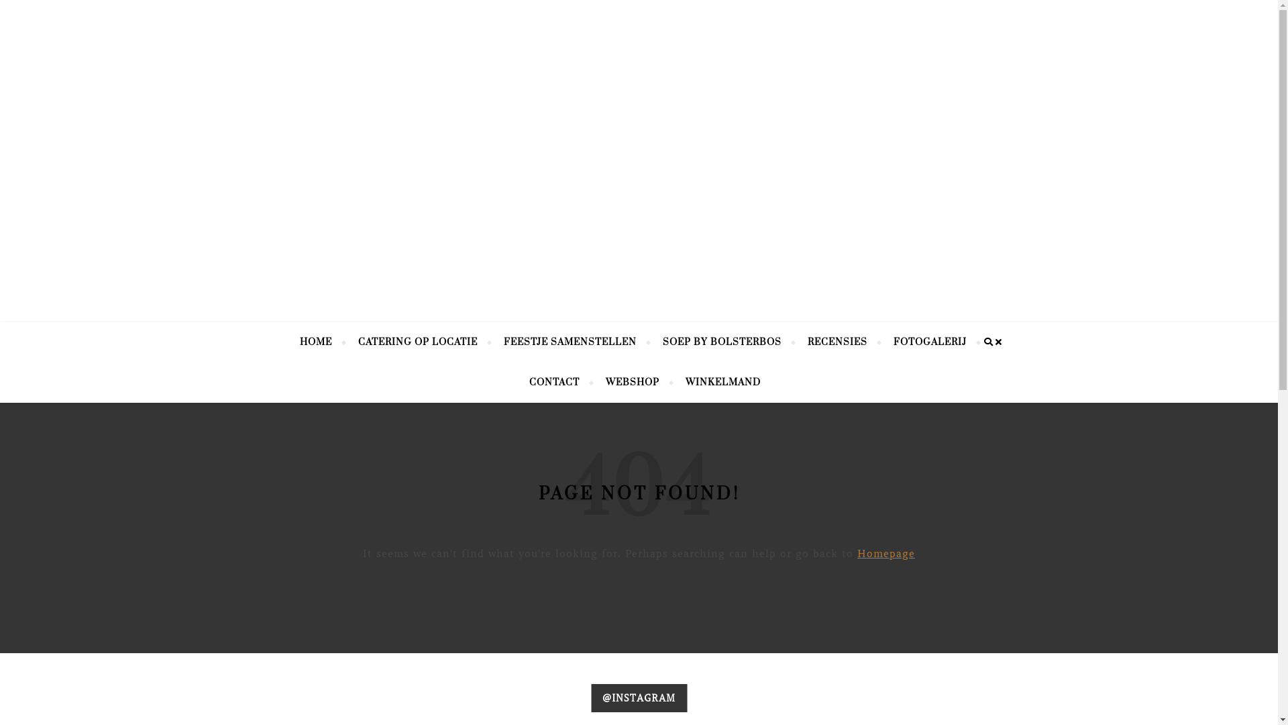 Image resolution: width=1288 pixels, height=725 pixels. Describe the element at coordinates (716, 383) in the screenshot. I see `WINKELMAND` at that location.